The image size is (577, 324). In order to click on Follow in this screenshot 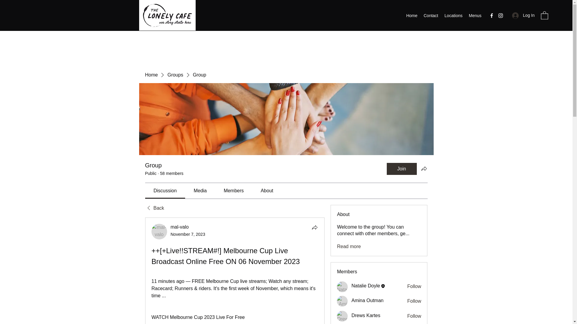, I will do `click(414, 286)`.